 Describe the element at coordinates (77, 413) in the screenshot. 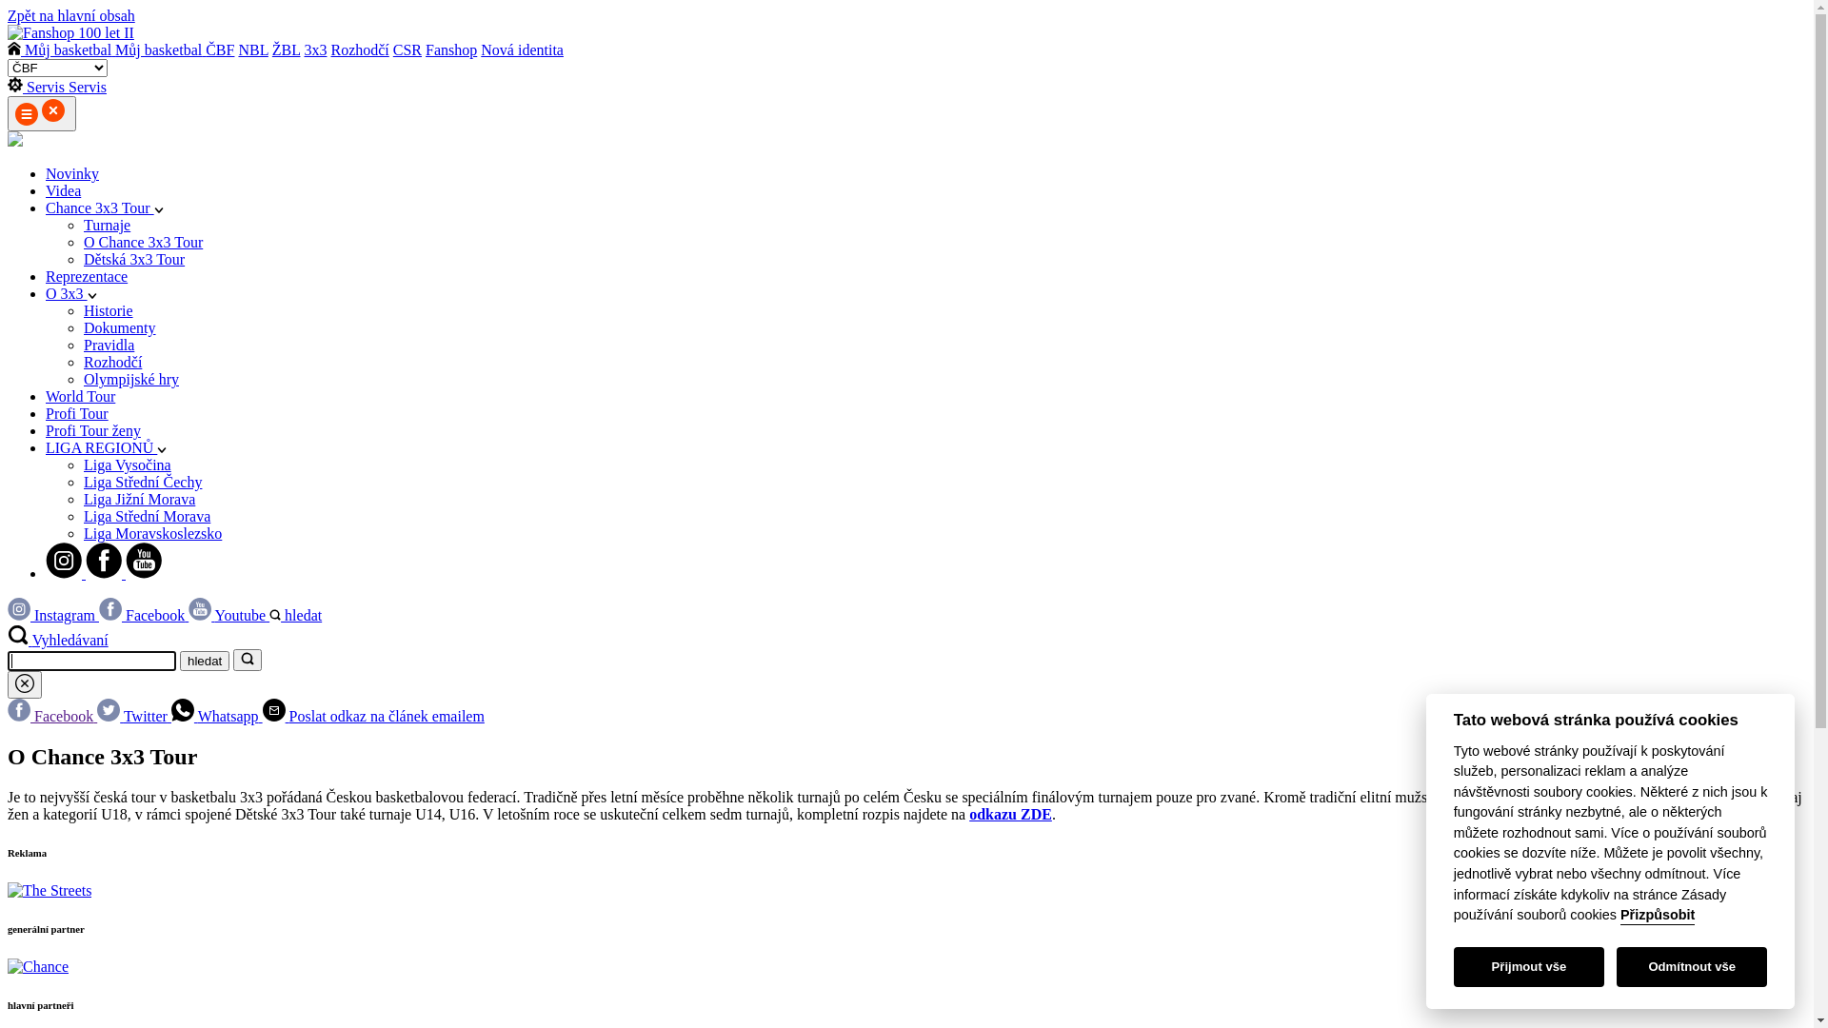

I see `Profi Tour` at that location.